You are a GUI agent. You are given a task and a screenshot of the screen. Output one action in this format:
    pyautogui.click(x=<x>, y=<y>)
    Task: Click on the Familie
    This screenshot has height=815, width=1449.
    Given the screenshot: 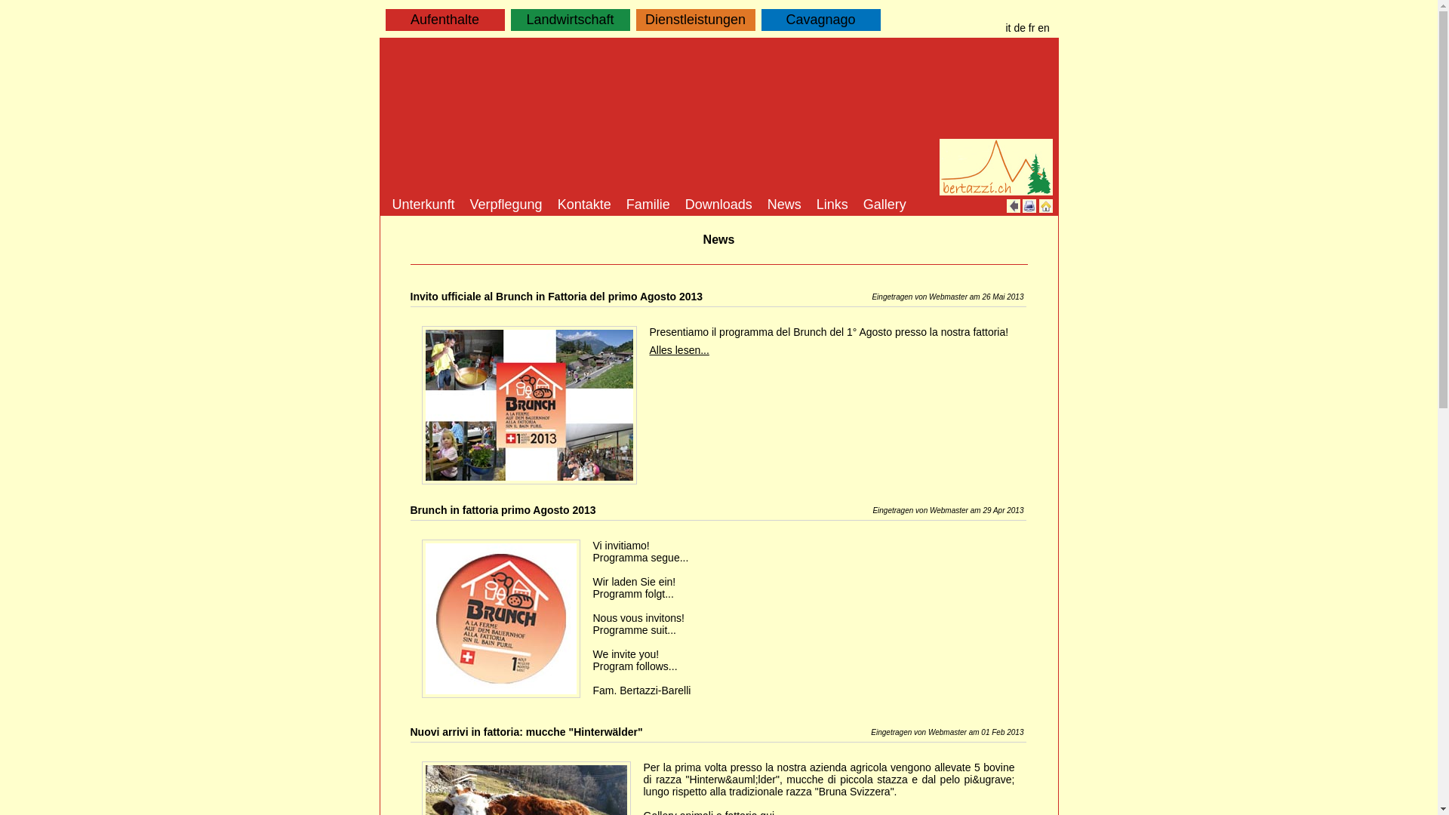 What is the action you would take?
    pyautogui.click(x=648, y=206)
    